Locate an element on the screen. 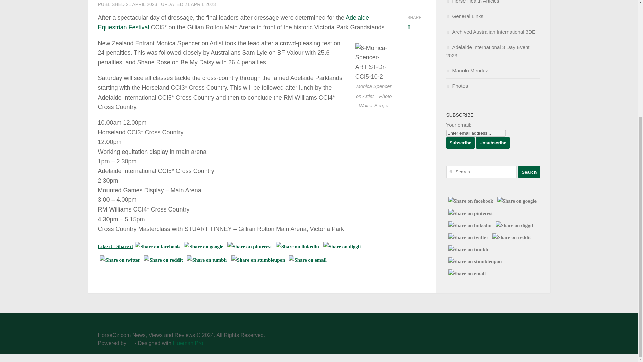  google is located at coordinates (204, 247).